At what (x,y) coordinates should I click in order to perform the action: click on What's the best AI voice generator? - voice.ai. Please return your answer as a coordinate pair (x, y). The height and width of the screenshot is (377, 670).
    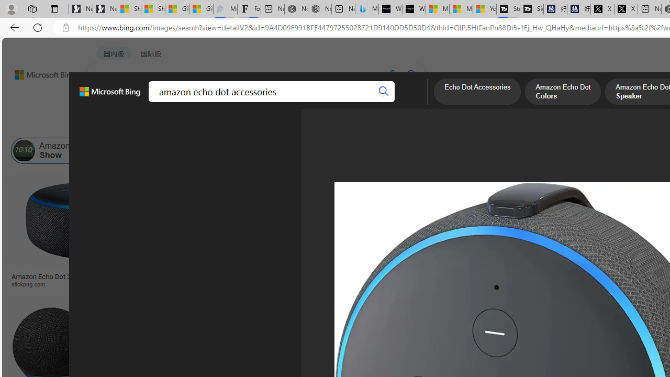
    Looking at the image, I should click on (414, 9).